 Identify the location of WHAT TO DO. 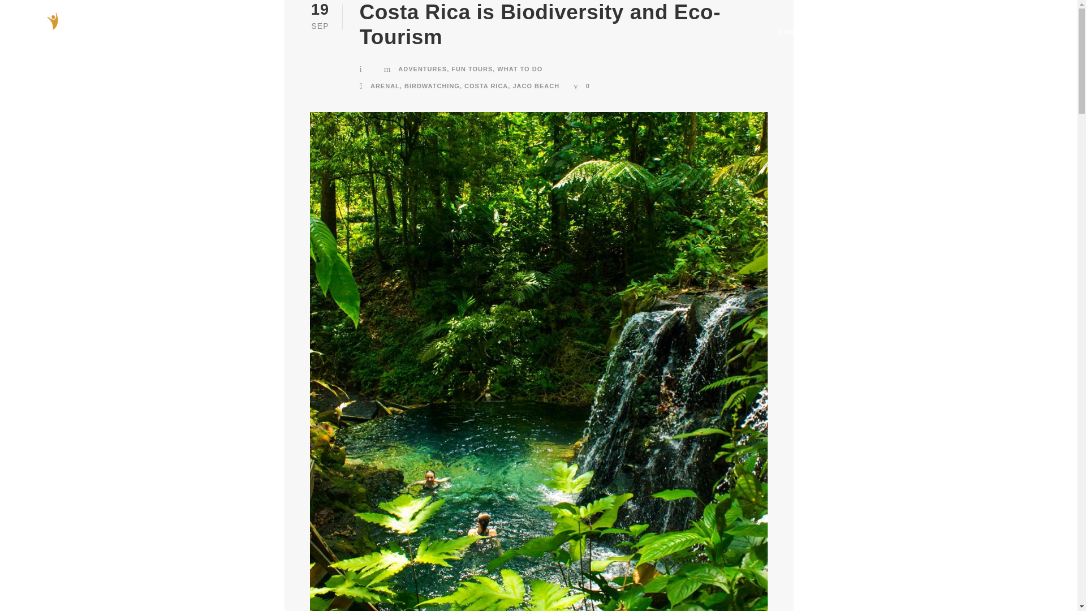
(519, 69).